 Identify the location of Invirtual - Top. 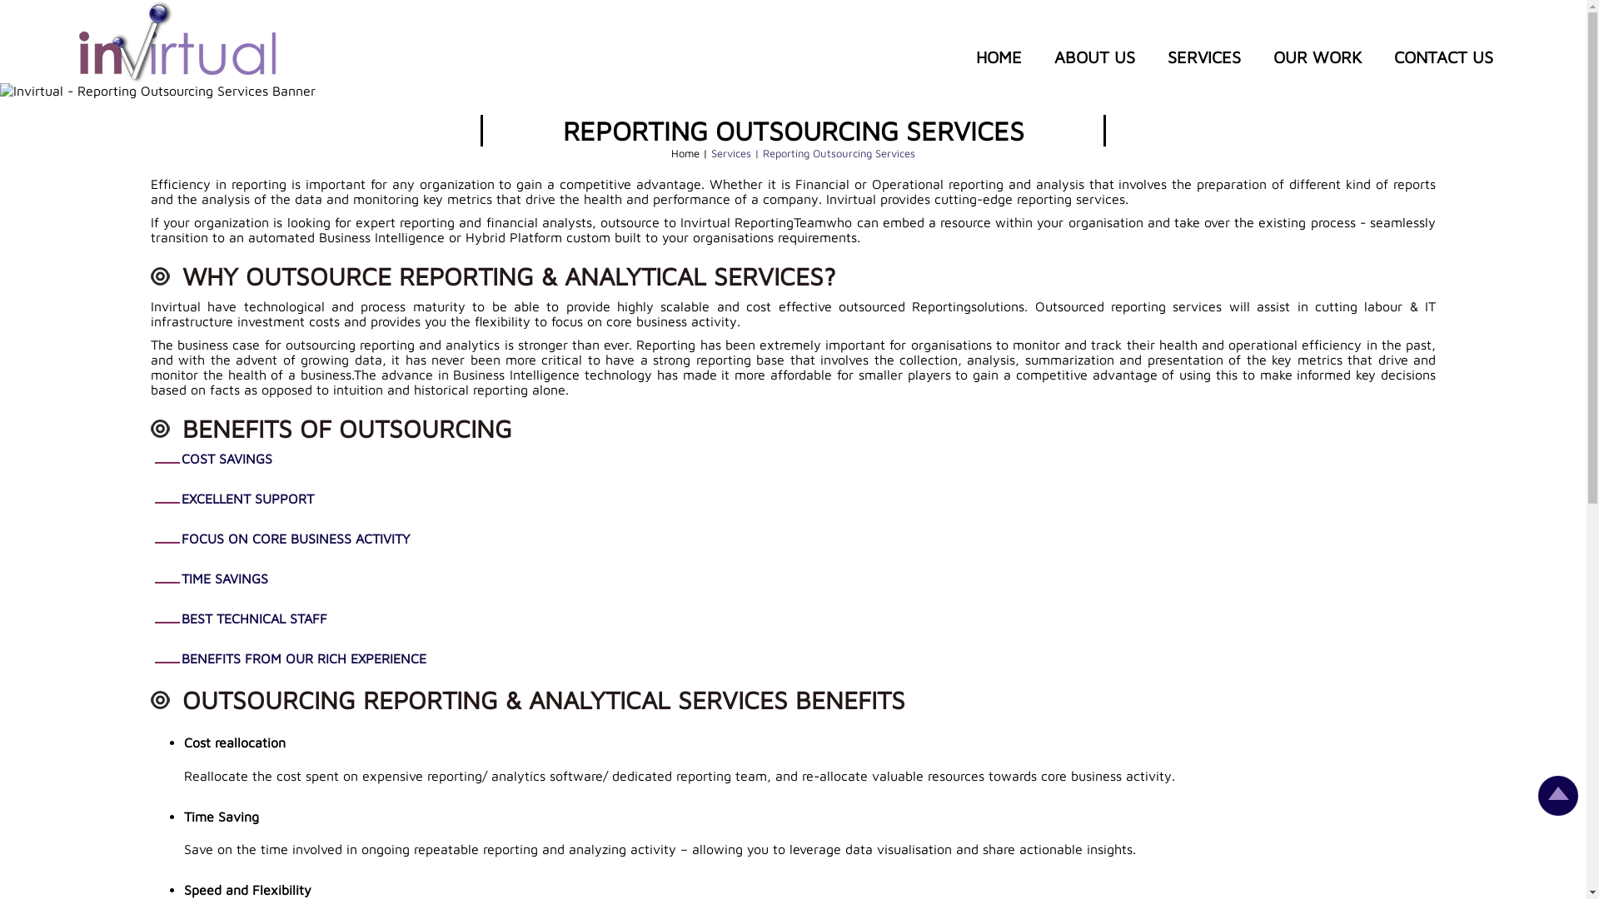
(1558, 811).